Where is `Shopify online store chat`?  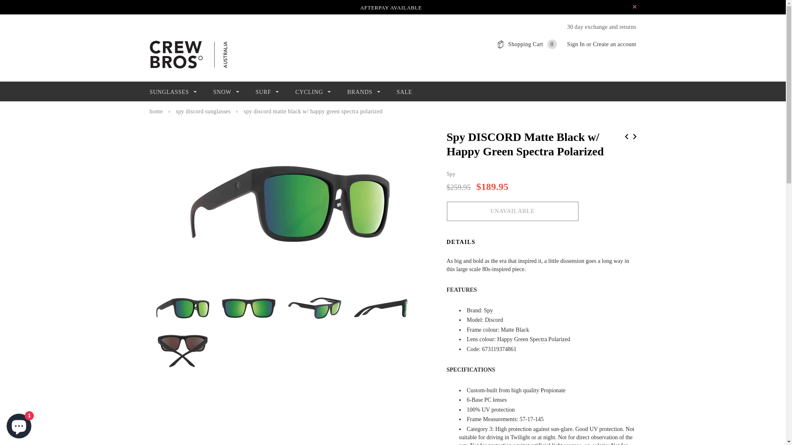 Shopify online store chat is located at coordinates (19, 424).